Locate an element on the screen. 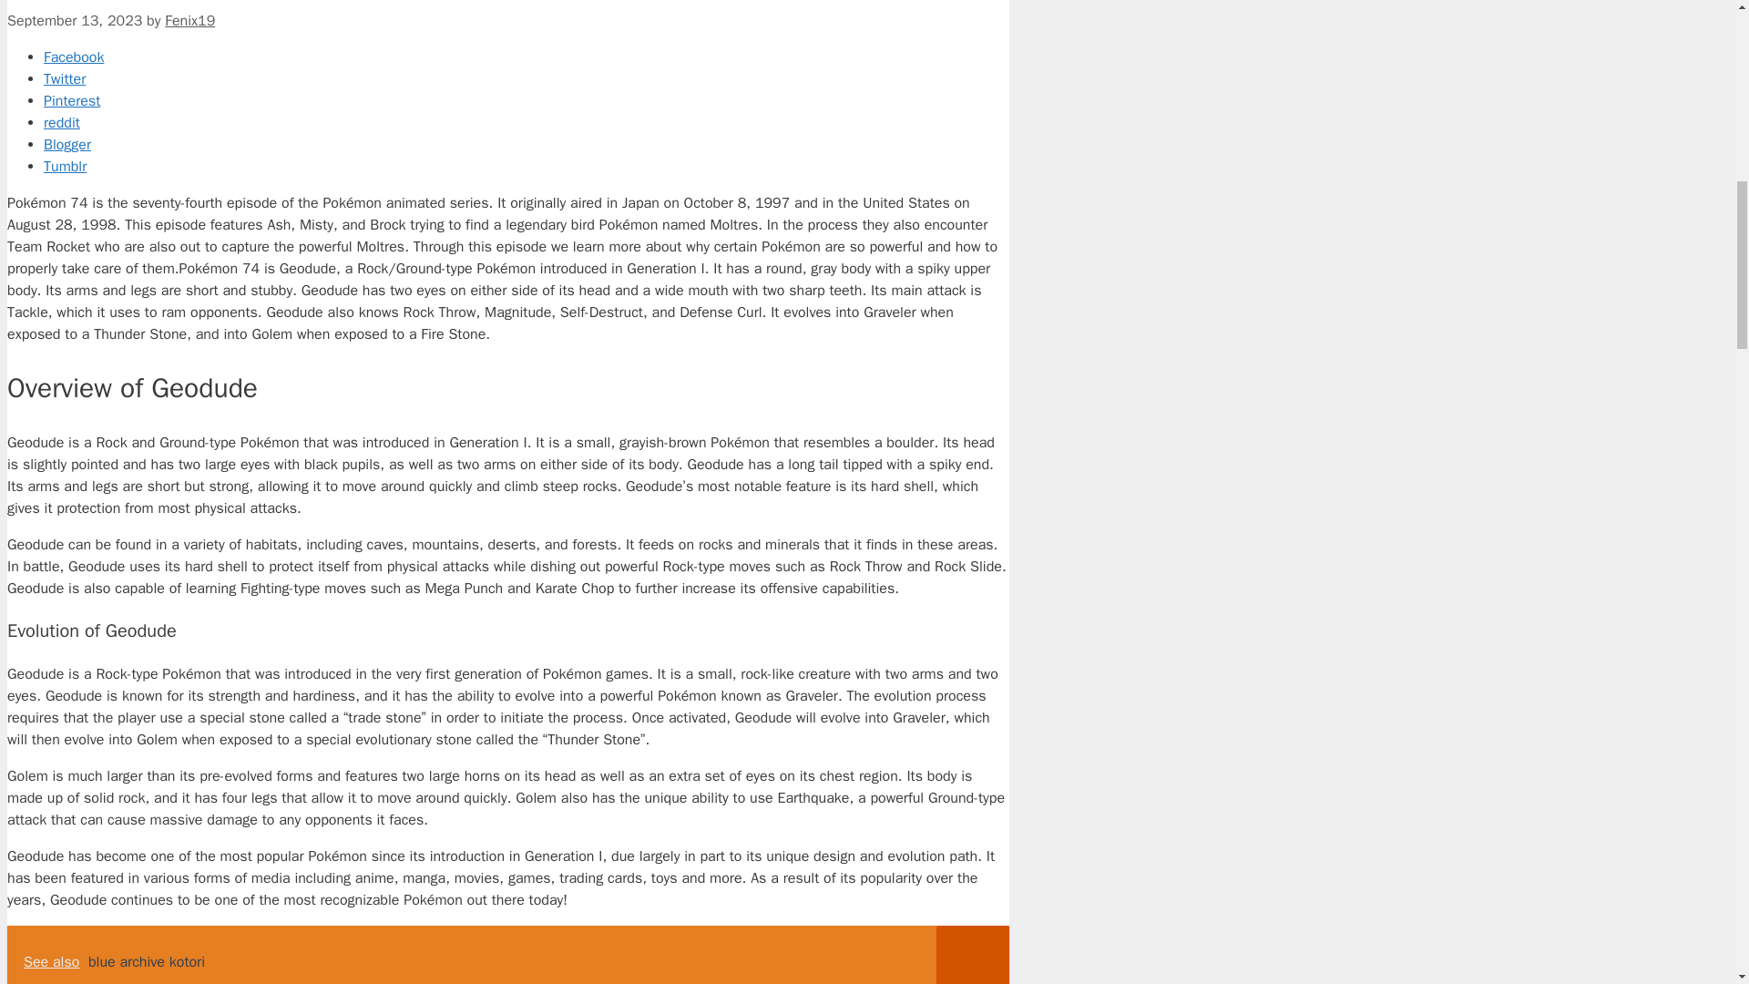 This screenshot has height=984, width=1749. Blogger is located at coordinates (527, 144).